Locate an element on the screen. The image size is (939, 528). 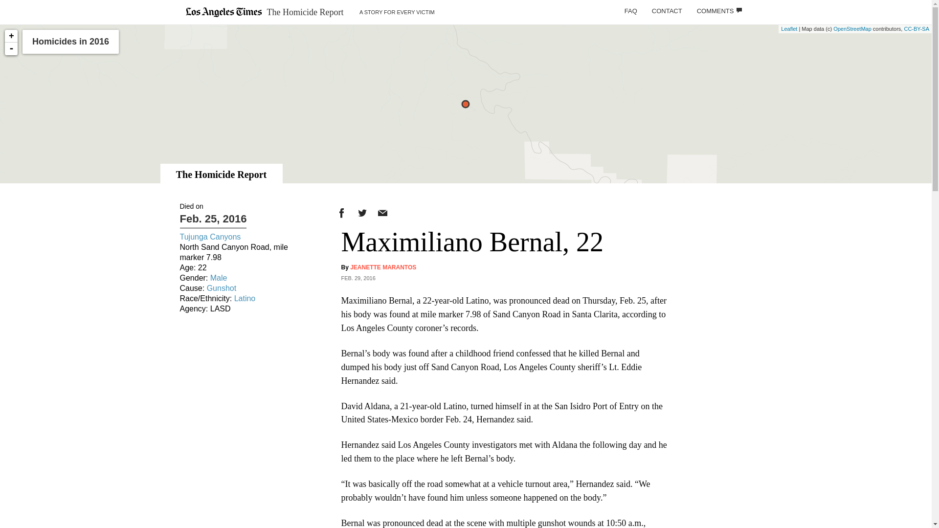
The Homicide Report is located at coordinates (221, 174).